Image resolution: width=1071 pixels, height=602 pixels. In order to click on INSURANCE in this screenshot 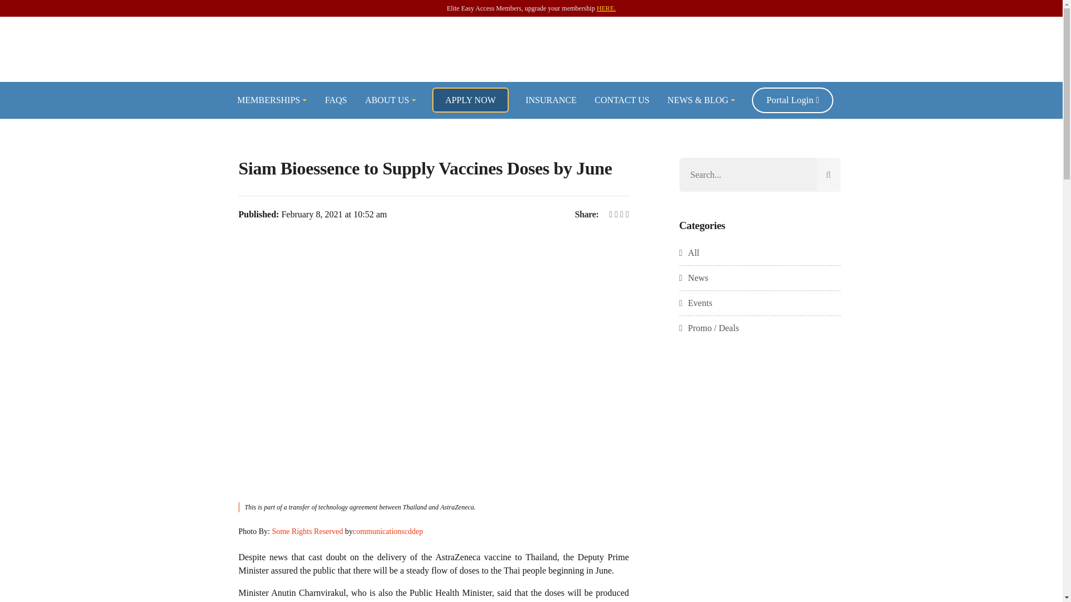, I will do `click(551, 99)`.